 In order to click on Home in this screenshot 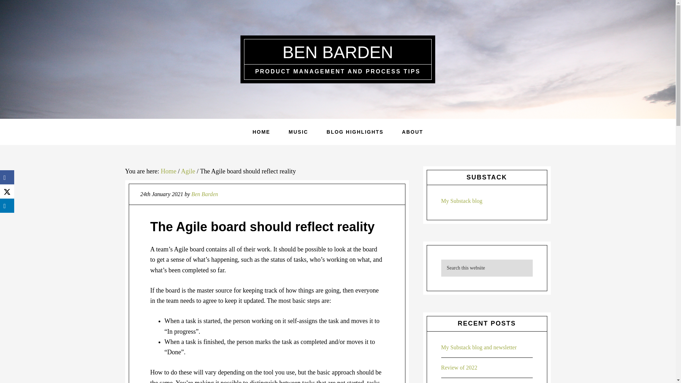, I will do `click(168, 171)`.